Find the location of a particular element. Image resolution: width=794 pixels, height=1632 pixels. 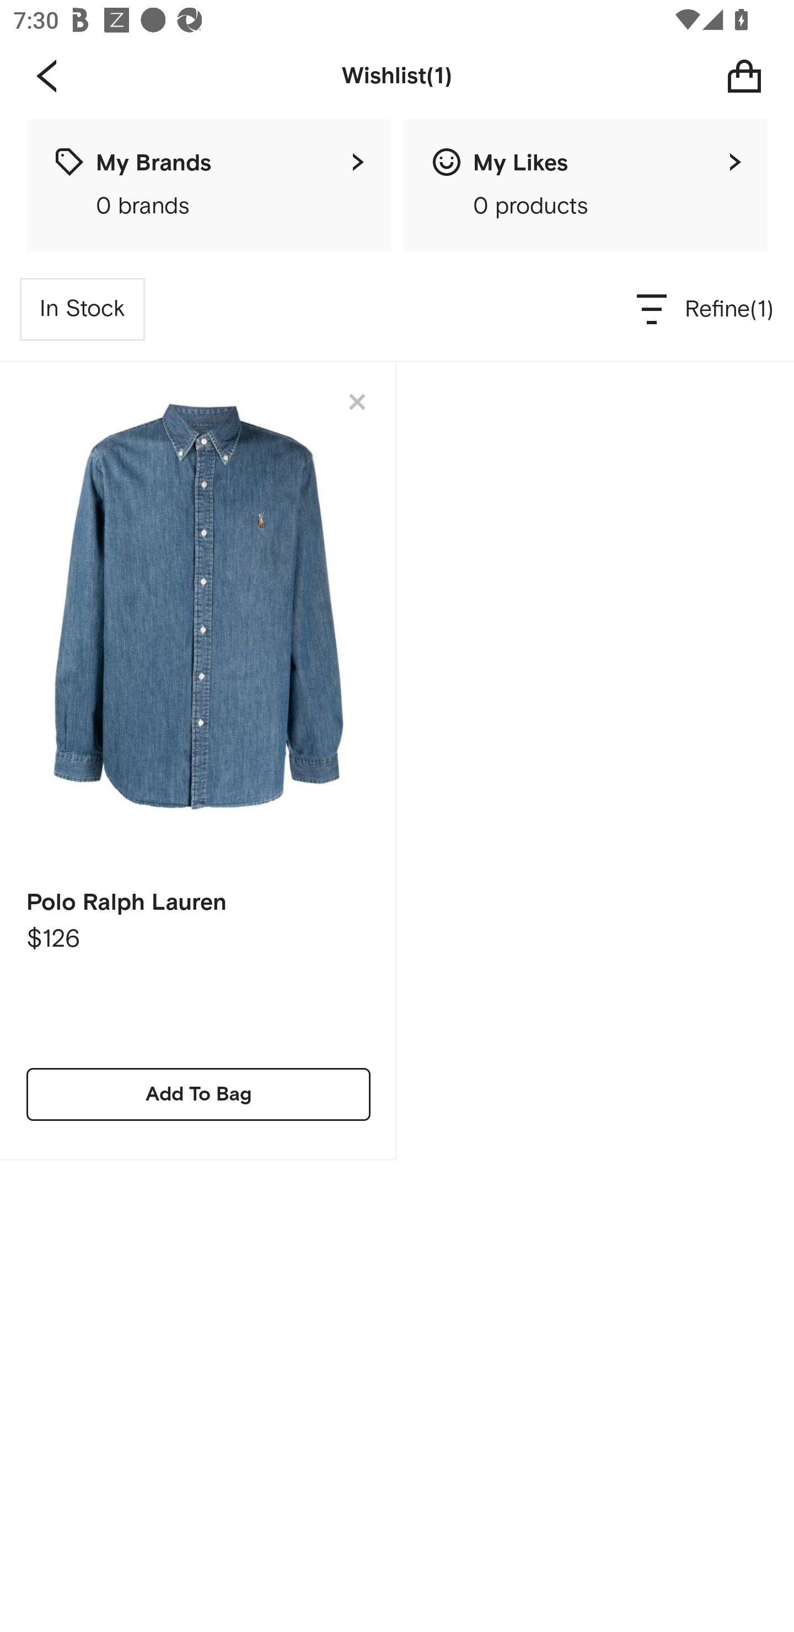

Add To Bag is located at coordinates (198, 1094).